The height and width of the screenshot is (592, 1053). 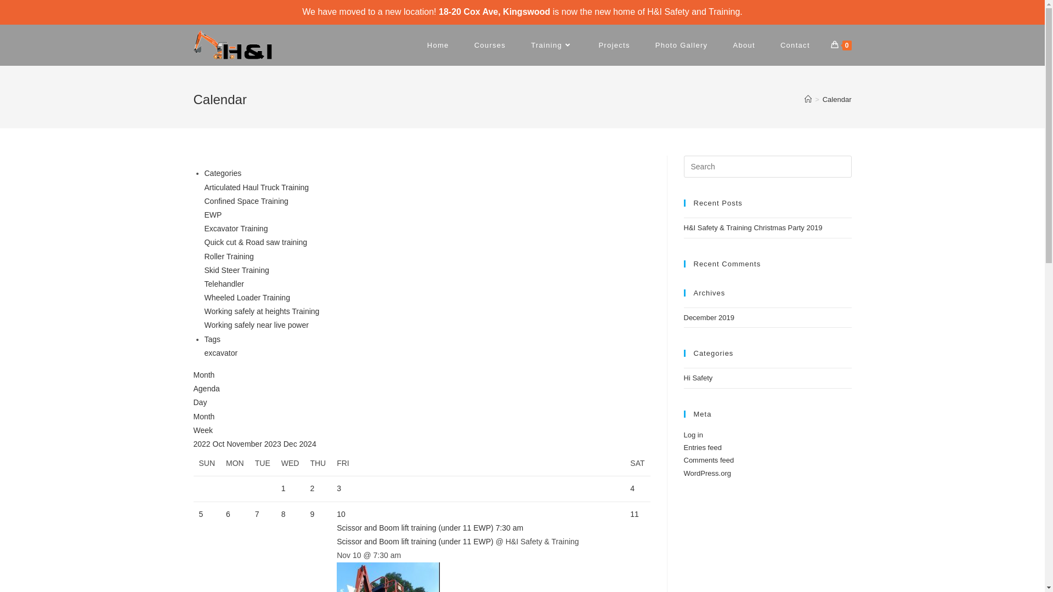 What do you see at coordinates (438, 45) in the screenshot?
I see `Home` at bounding box center [438, 45].